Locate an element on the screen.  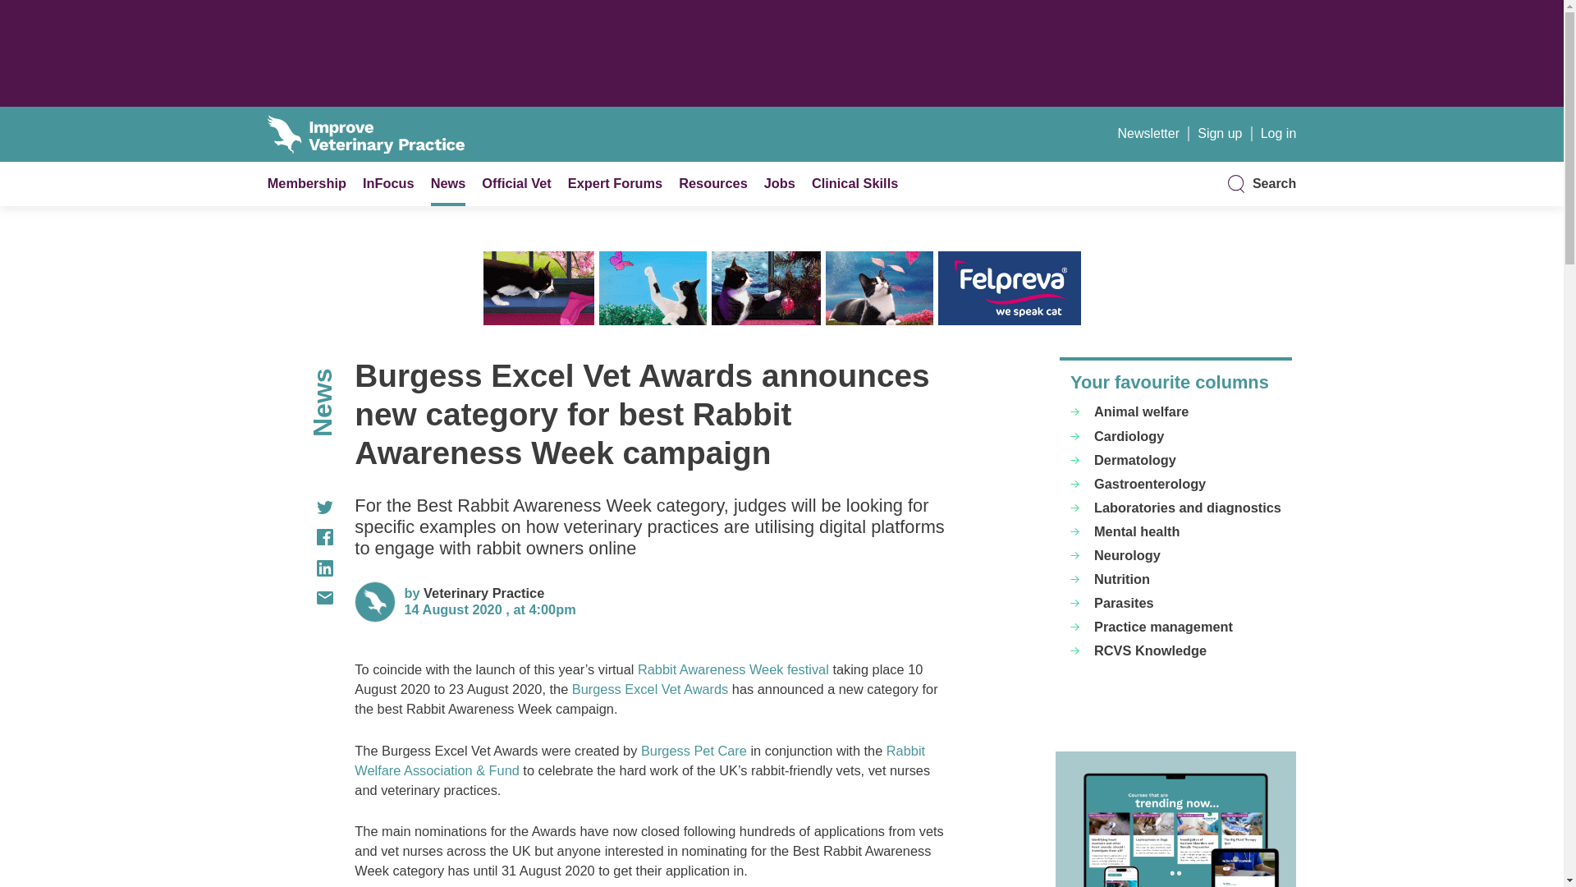
Jobs is located at coordinates (780, 182).